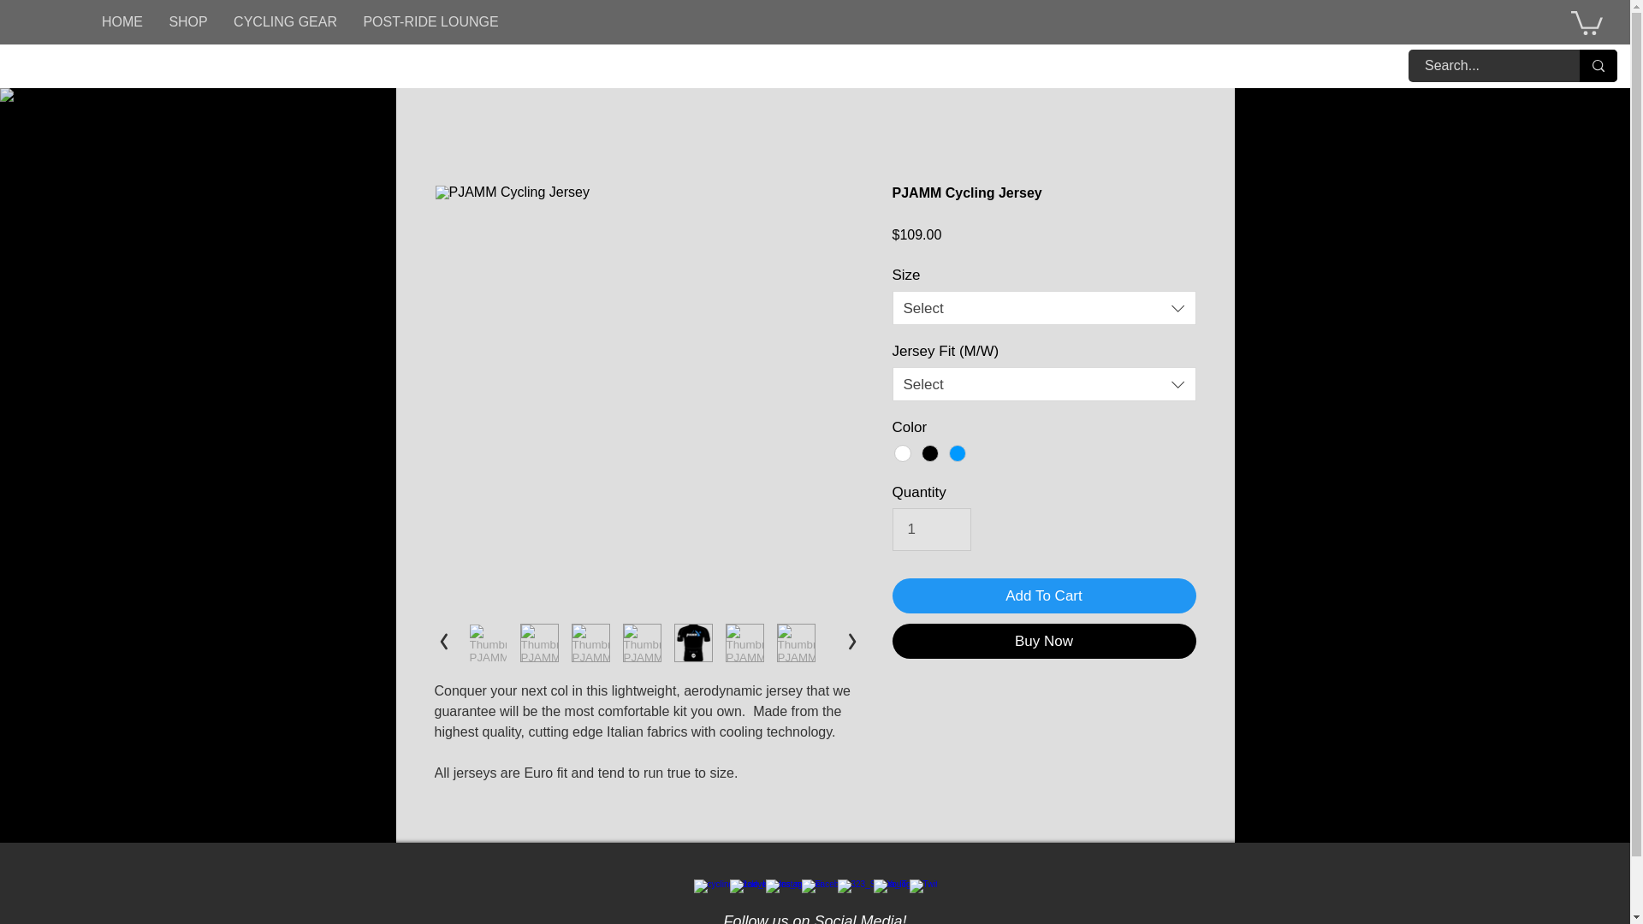  I want to click on Select, so click(1044, 383).